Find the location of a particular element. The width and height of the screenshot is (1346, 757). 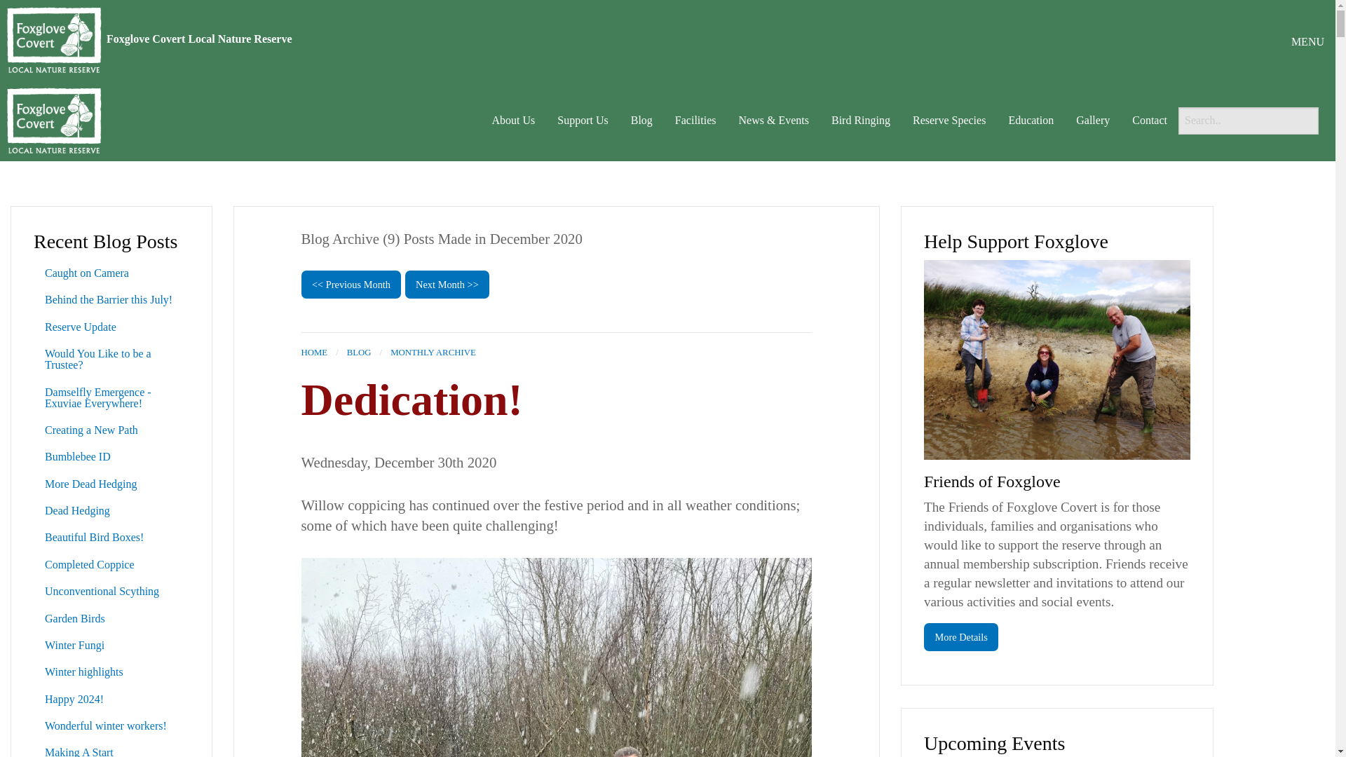

About Us is located at coordinates (513, 121).